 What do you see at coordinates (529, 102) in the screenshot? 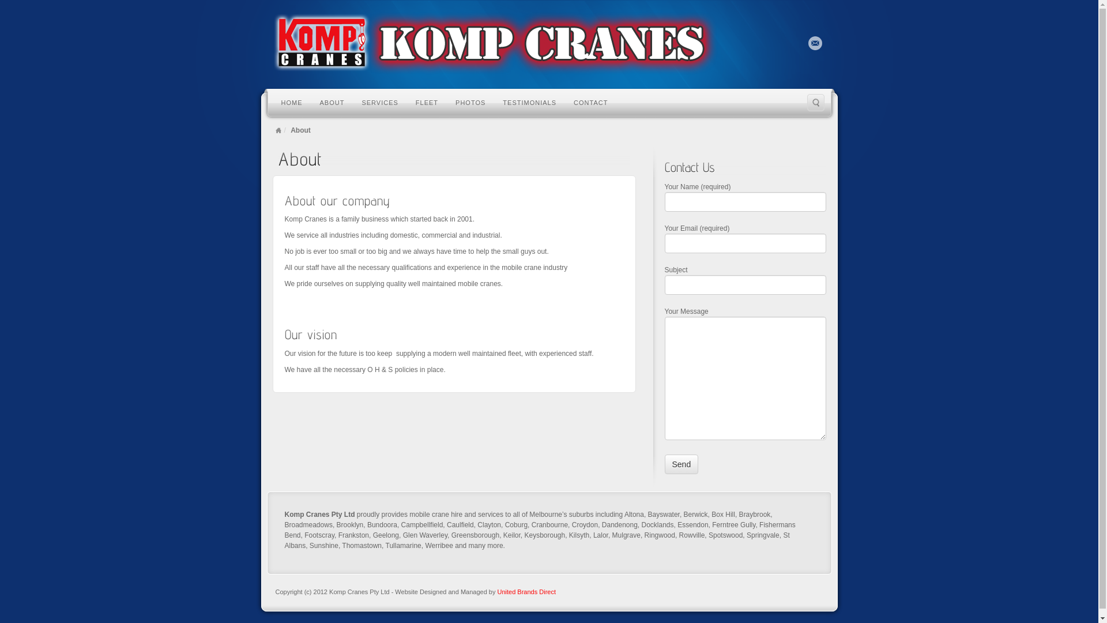
I see `TESTIMONIALS` at bounding box center [529, 102].